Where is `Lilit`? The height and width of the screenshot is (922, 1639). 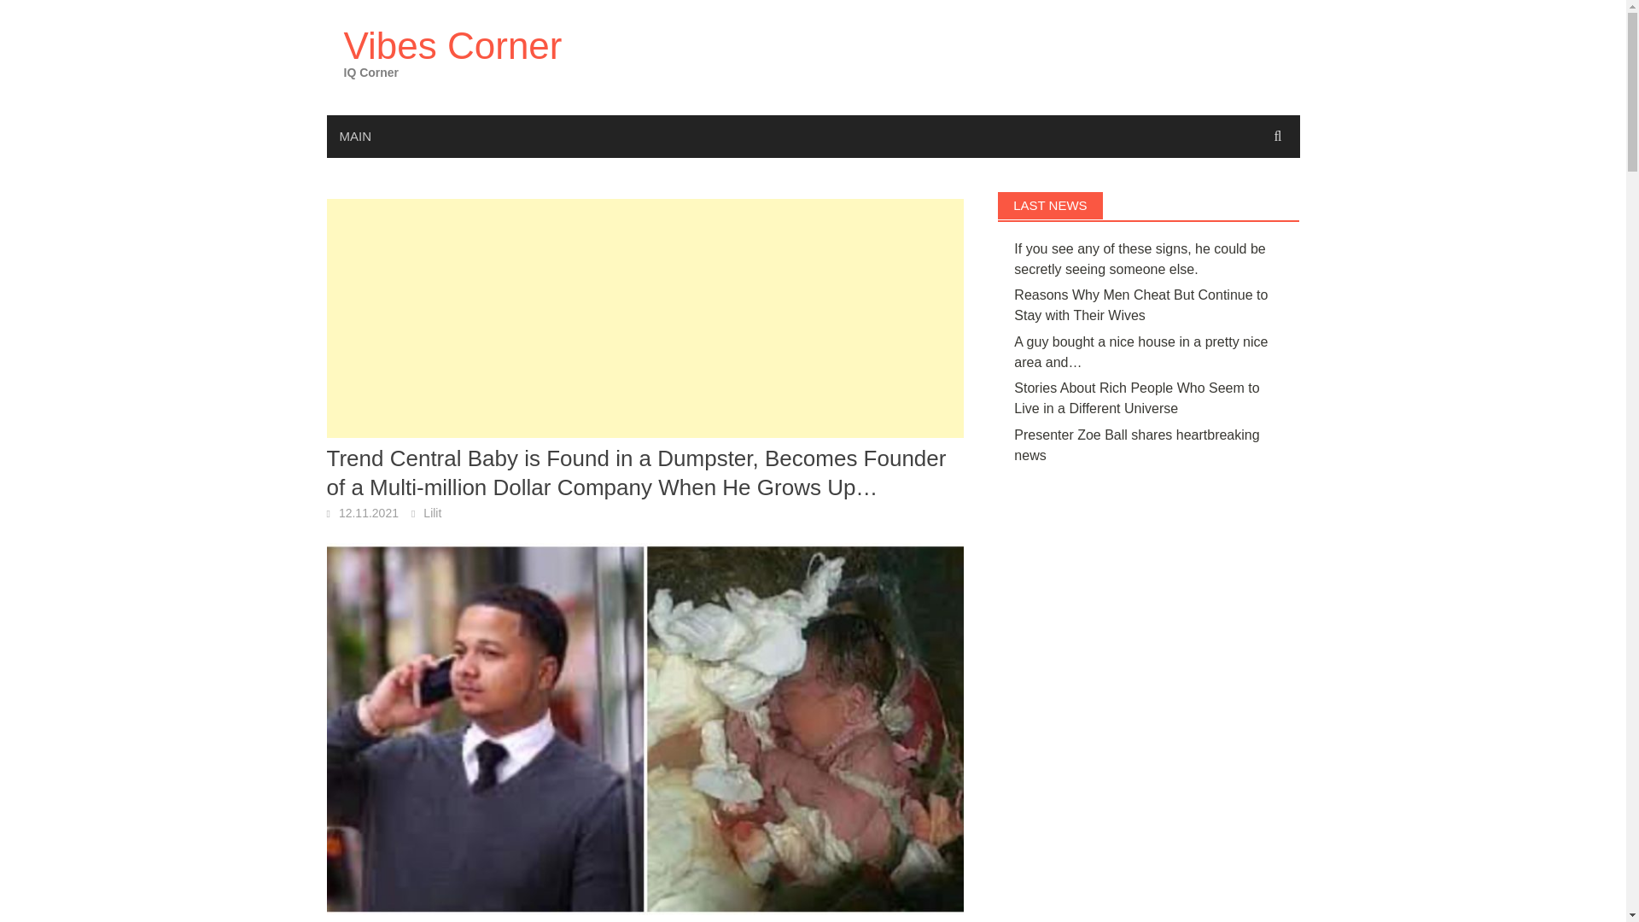
Lilit is located at coordinates (432, 512).